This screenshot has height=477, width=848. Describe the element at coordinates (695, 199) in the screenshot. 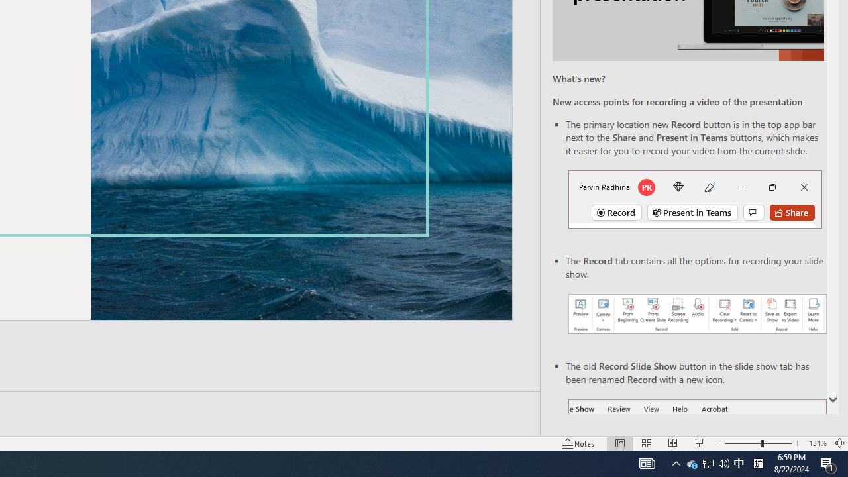

I see `Record button in top bar` at that location.